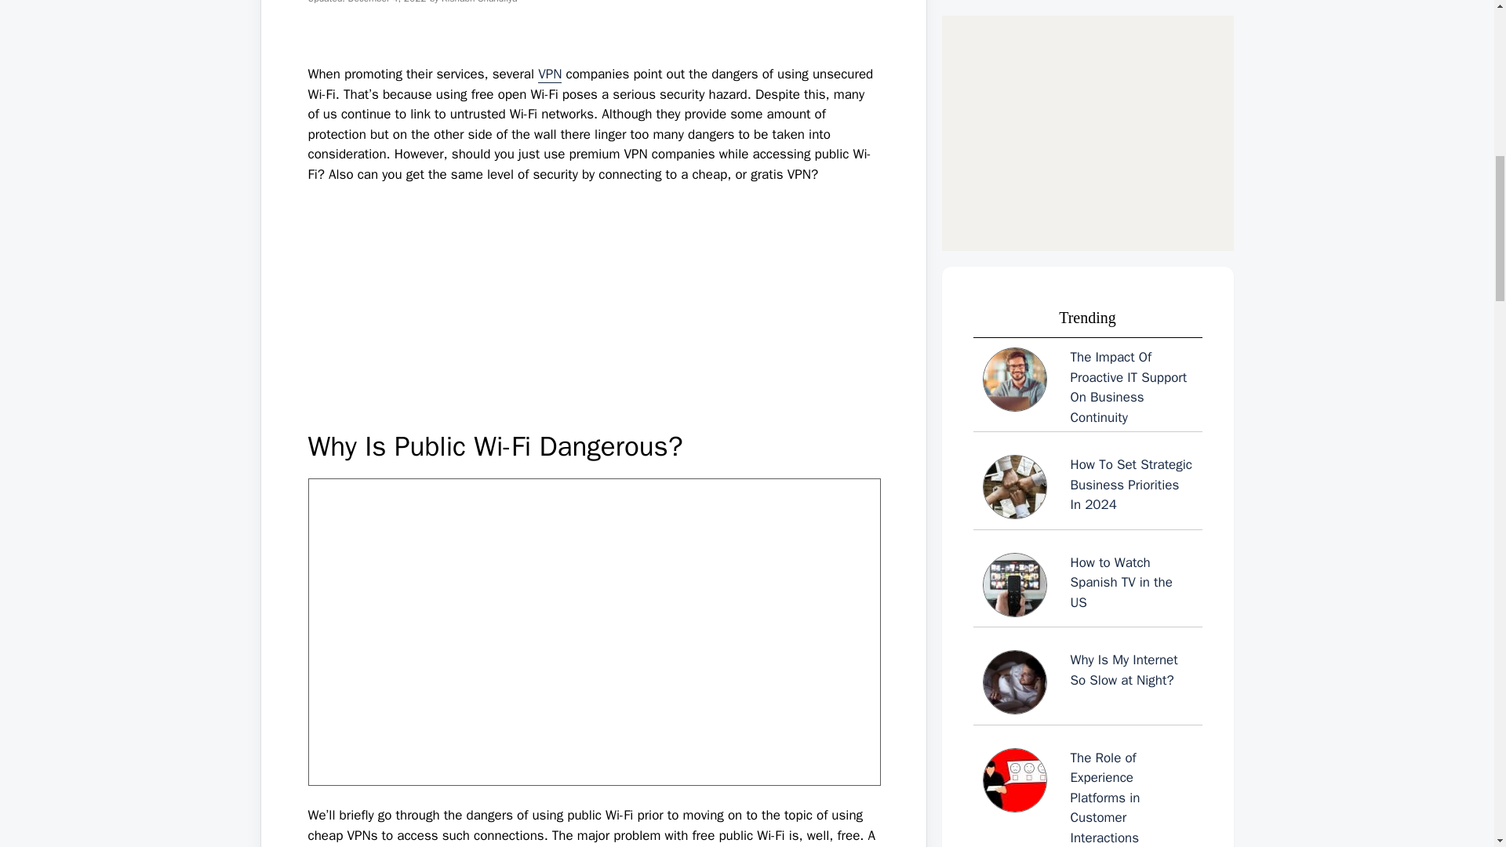  I want to click on Scroll back to top, so click(1455, 744).